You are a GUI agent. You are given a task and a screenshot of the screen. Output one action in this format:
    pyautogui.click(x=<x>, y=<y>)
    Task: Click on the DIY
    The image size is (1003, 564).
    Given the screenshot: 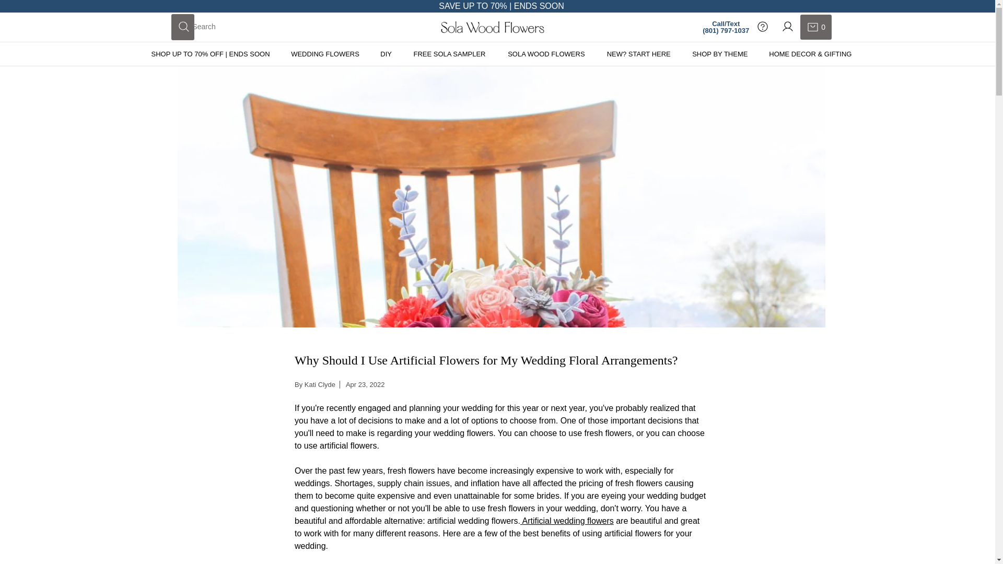 What is the action you would take?
    pyautogui.click(x=763, y=27)
    